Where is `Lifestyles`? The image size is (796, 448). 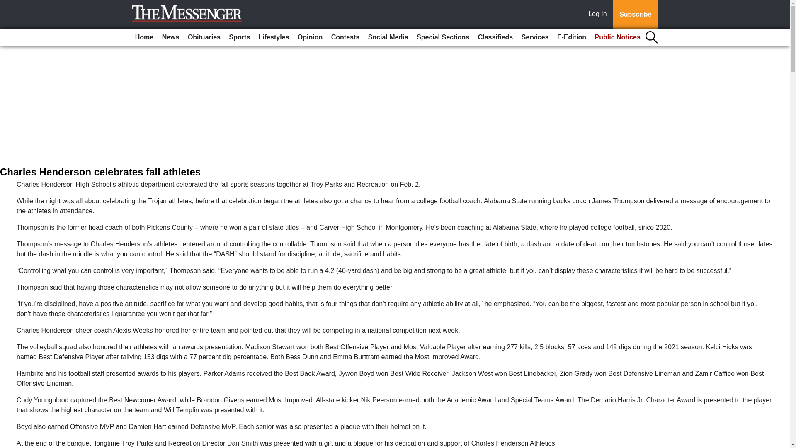 Lifestyles is located at coordinates (274, 37).